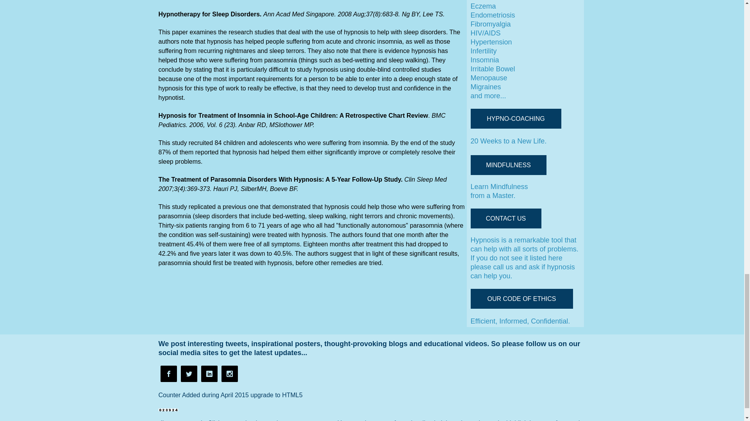 The width and height of the screenshot is (750, 421). Describe the element at coordinates (521, 299) in the screenshot. I see `OUR CODE OF ETHICS` at that location.